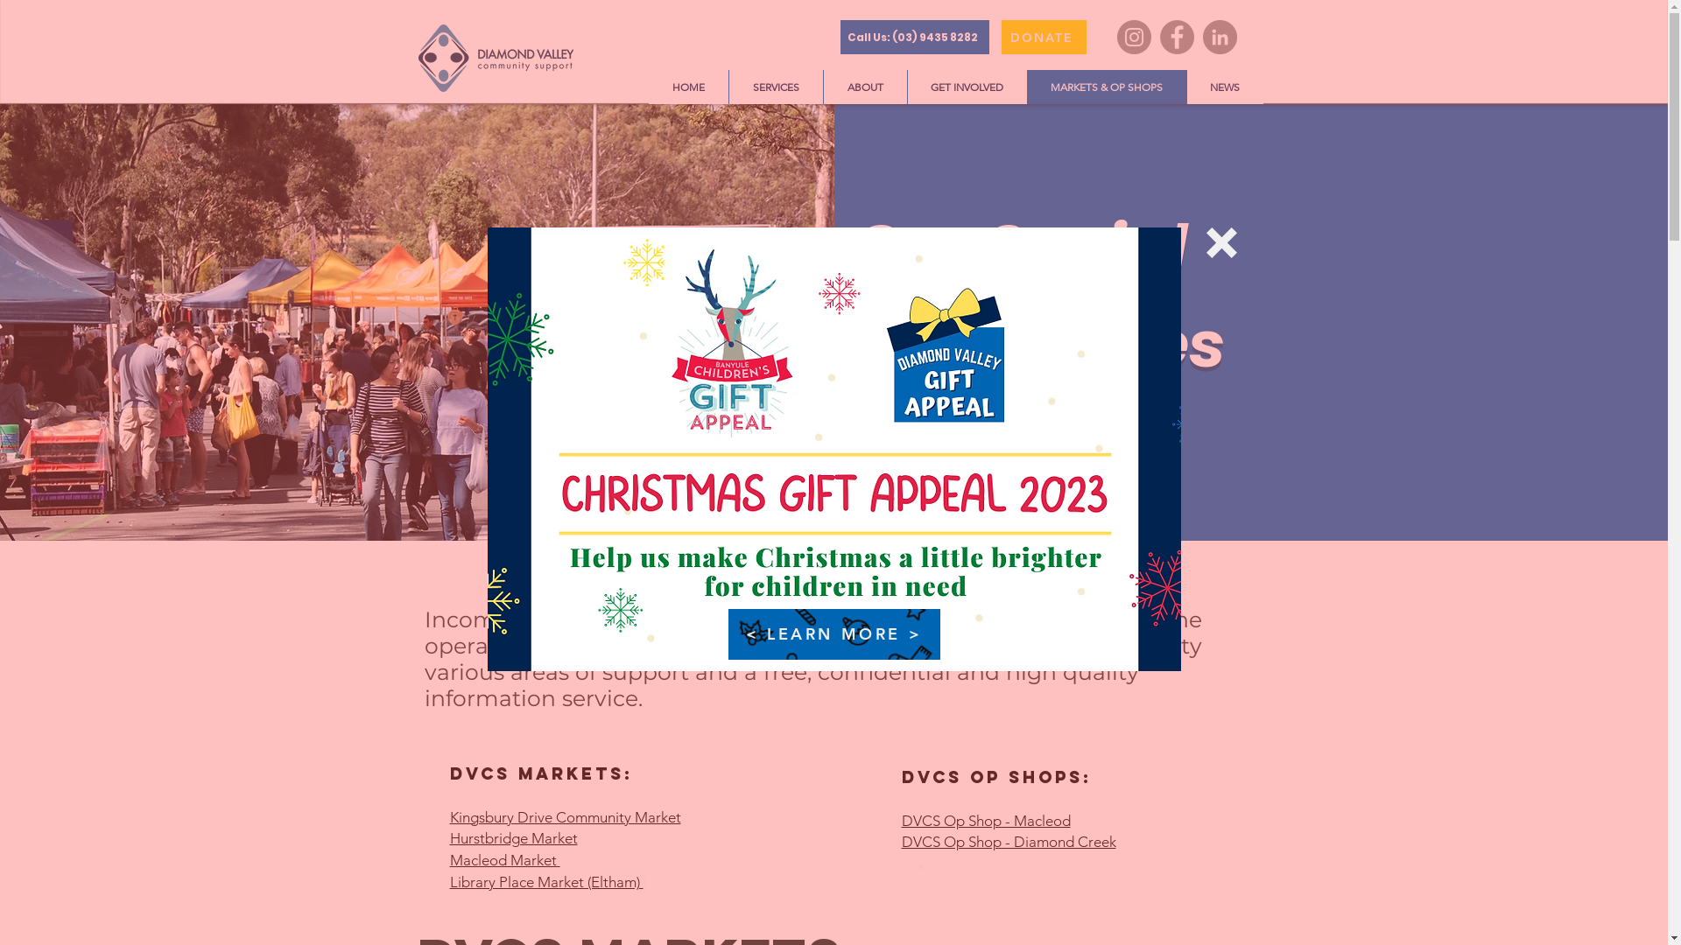  I want to click on Call Us: (03) 9435 8282, so click(915, 37).